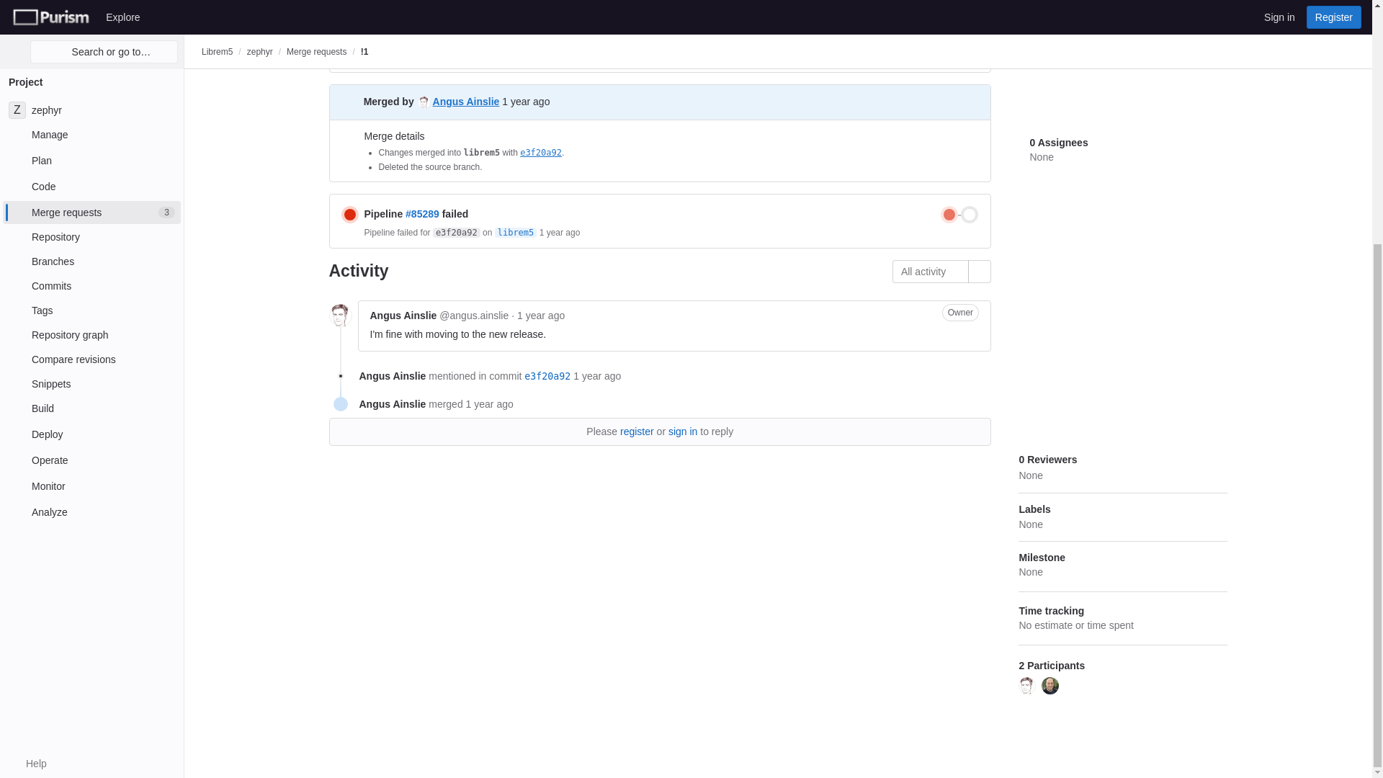 The height and width of the screenshot is (778, 1383). What do you see at coordinates (91, 112) in the screenshot?
I see `Operate` at bounding box center [91, 112].